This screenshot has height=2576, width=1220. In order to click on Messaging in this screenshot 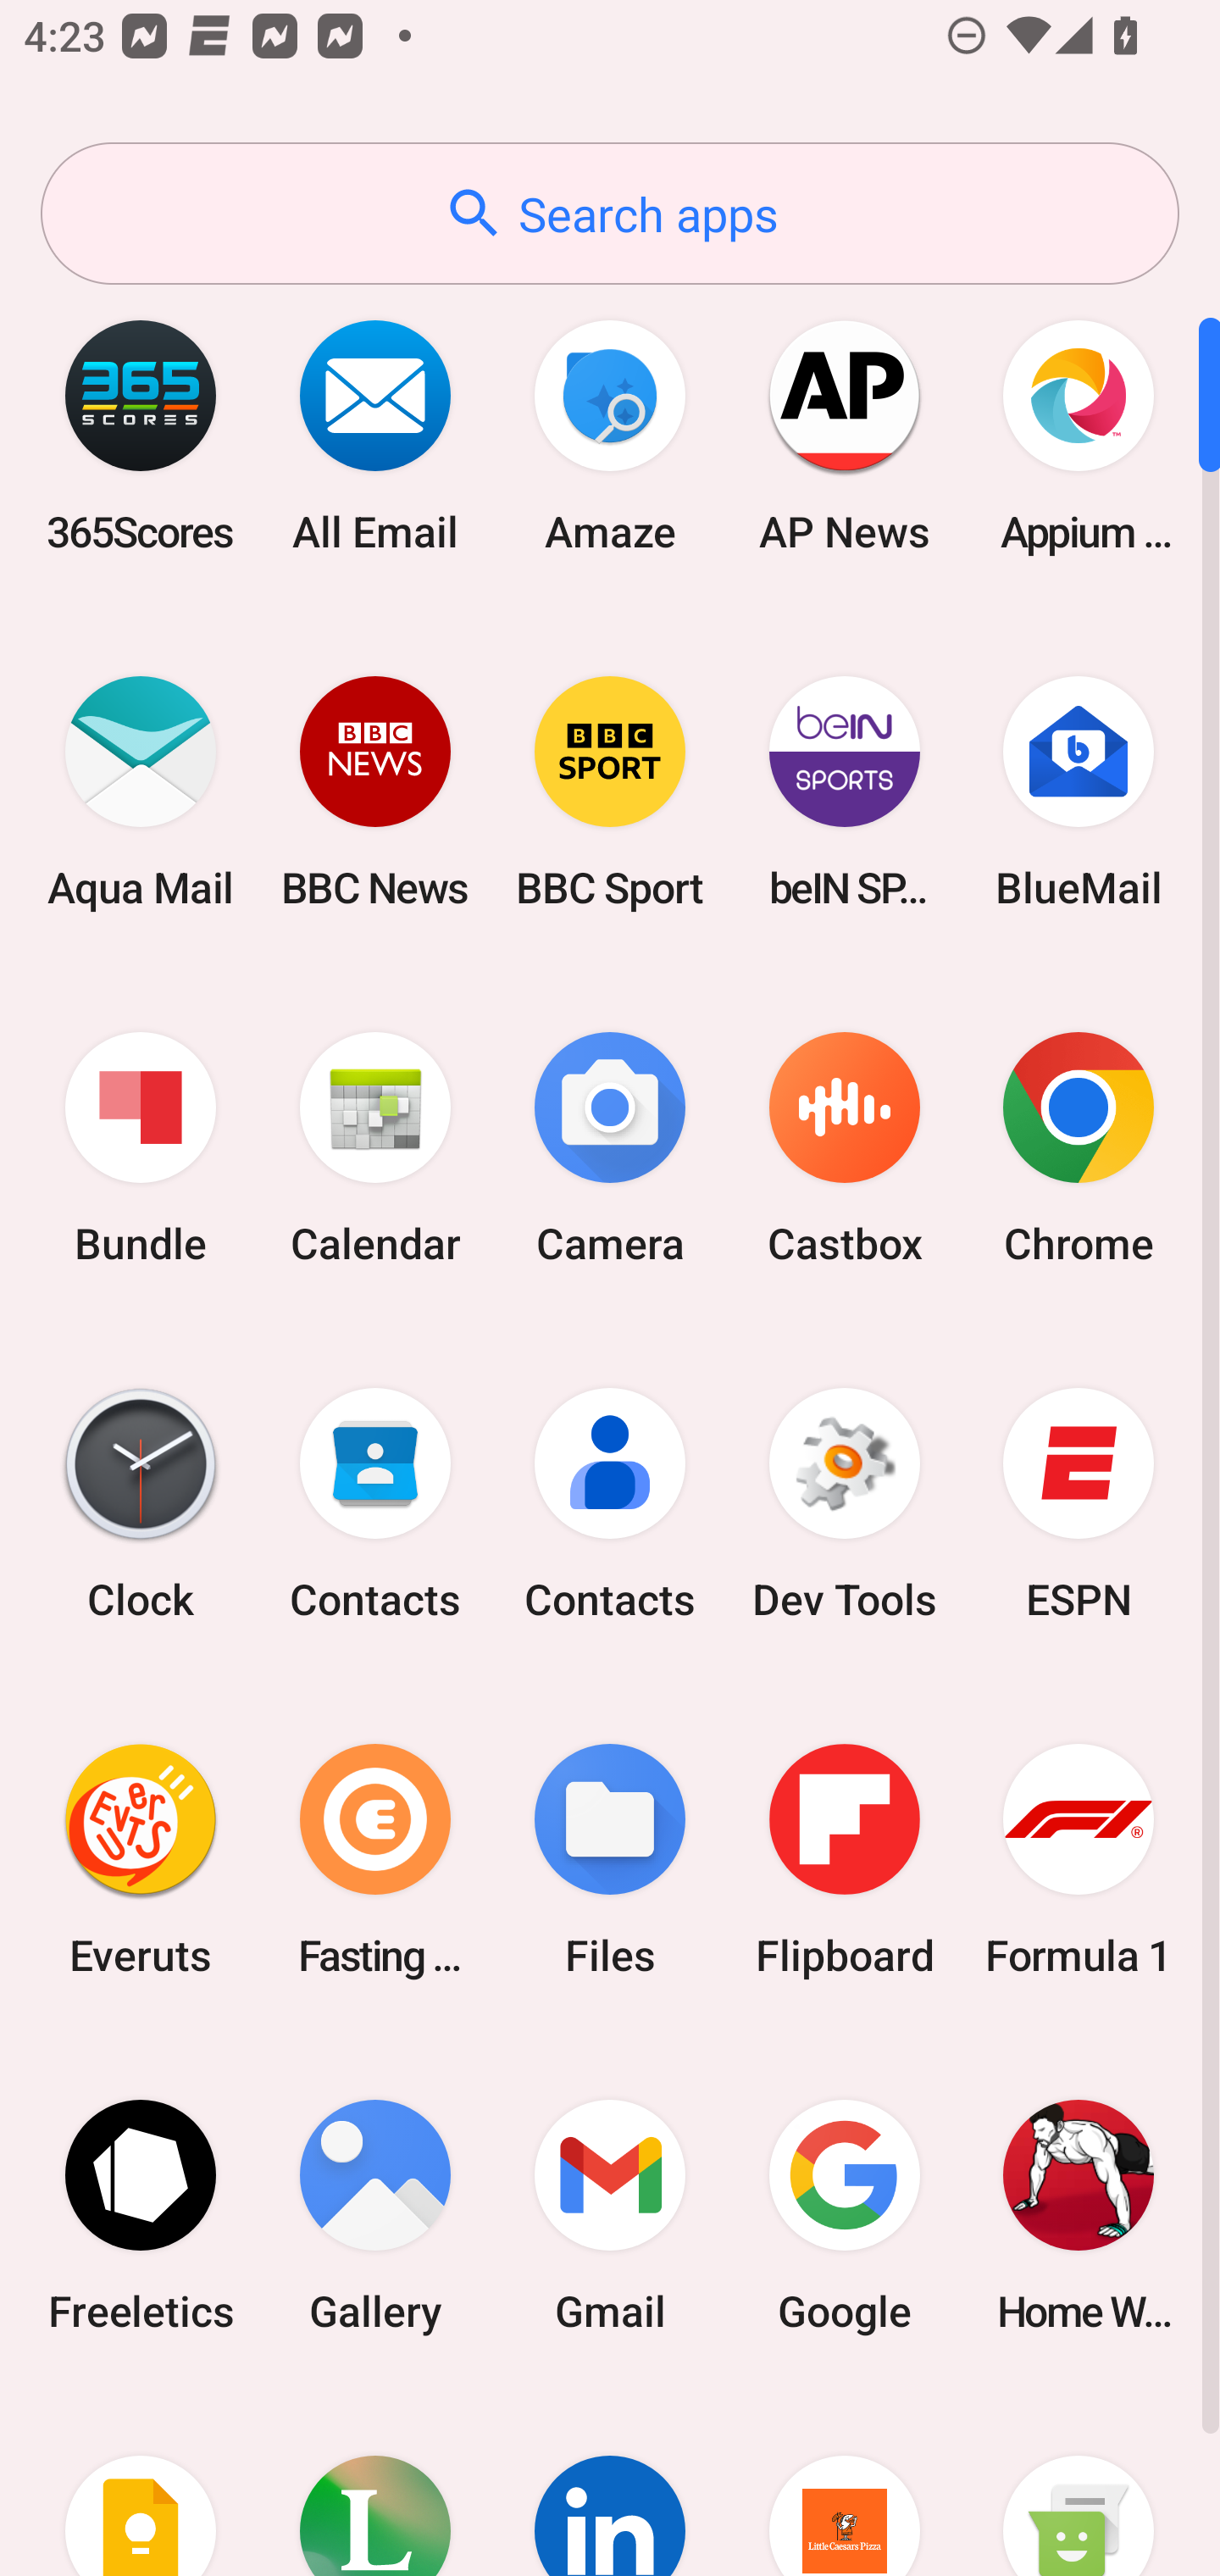, I will do `click(1079, 2484)`.